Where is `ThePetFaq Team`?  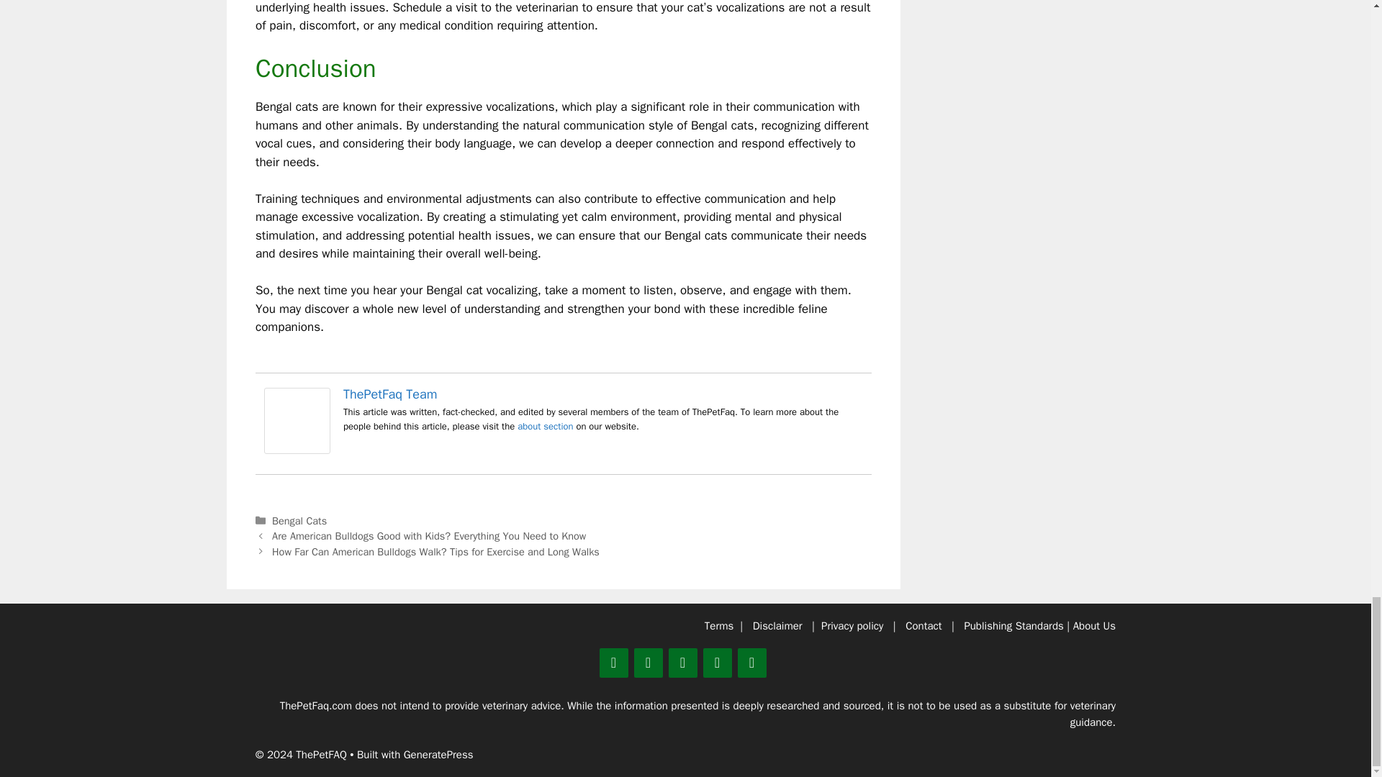 ThePetFaq Team is located at coordinates (390, 394).